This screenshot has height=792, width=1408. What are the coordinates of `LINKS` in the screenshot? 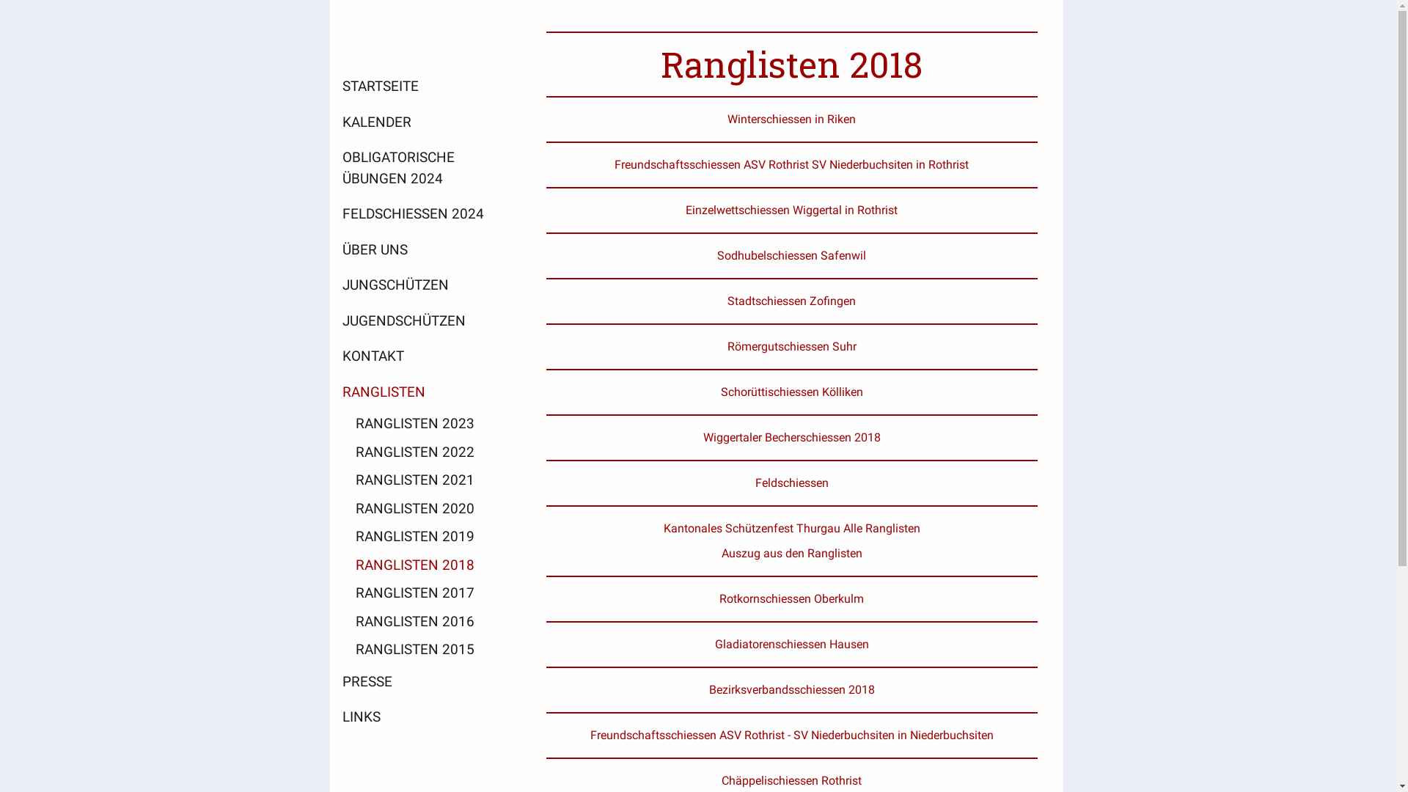 It's located at (425, 717).